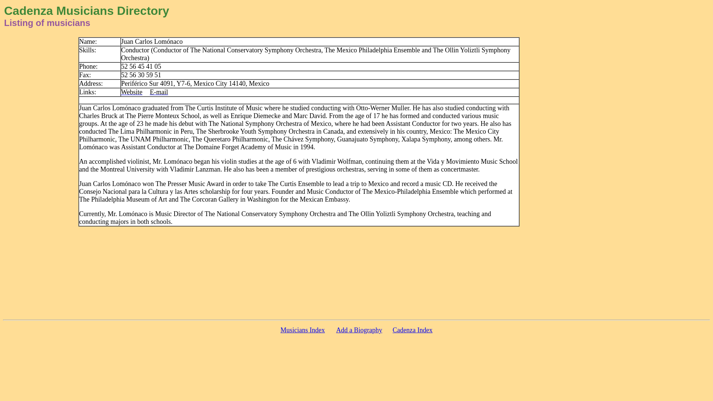 The width and height of the screenshot is (713, 401). What do you see at coordinates (302, 330) in the screenshot?
I see `Musicians Index` at bounding box center [302, 330].